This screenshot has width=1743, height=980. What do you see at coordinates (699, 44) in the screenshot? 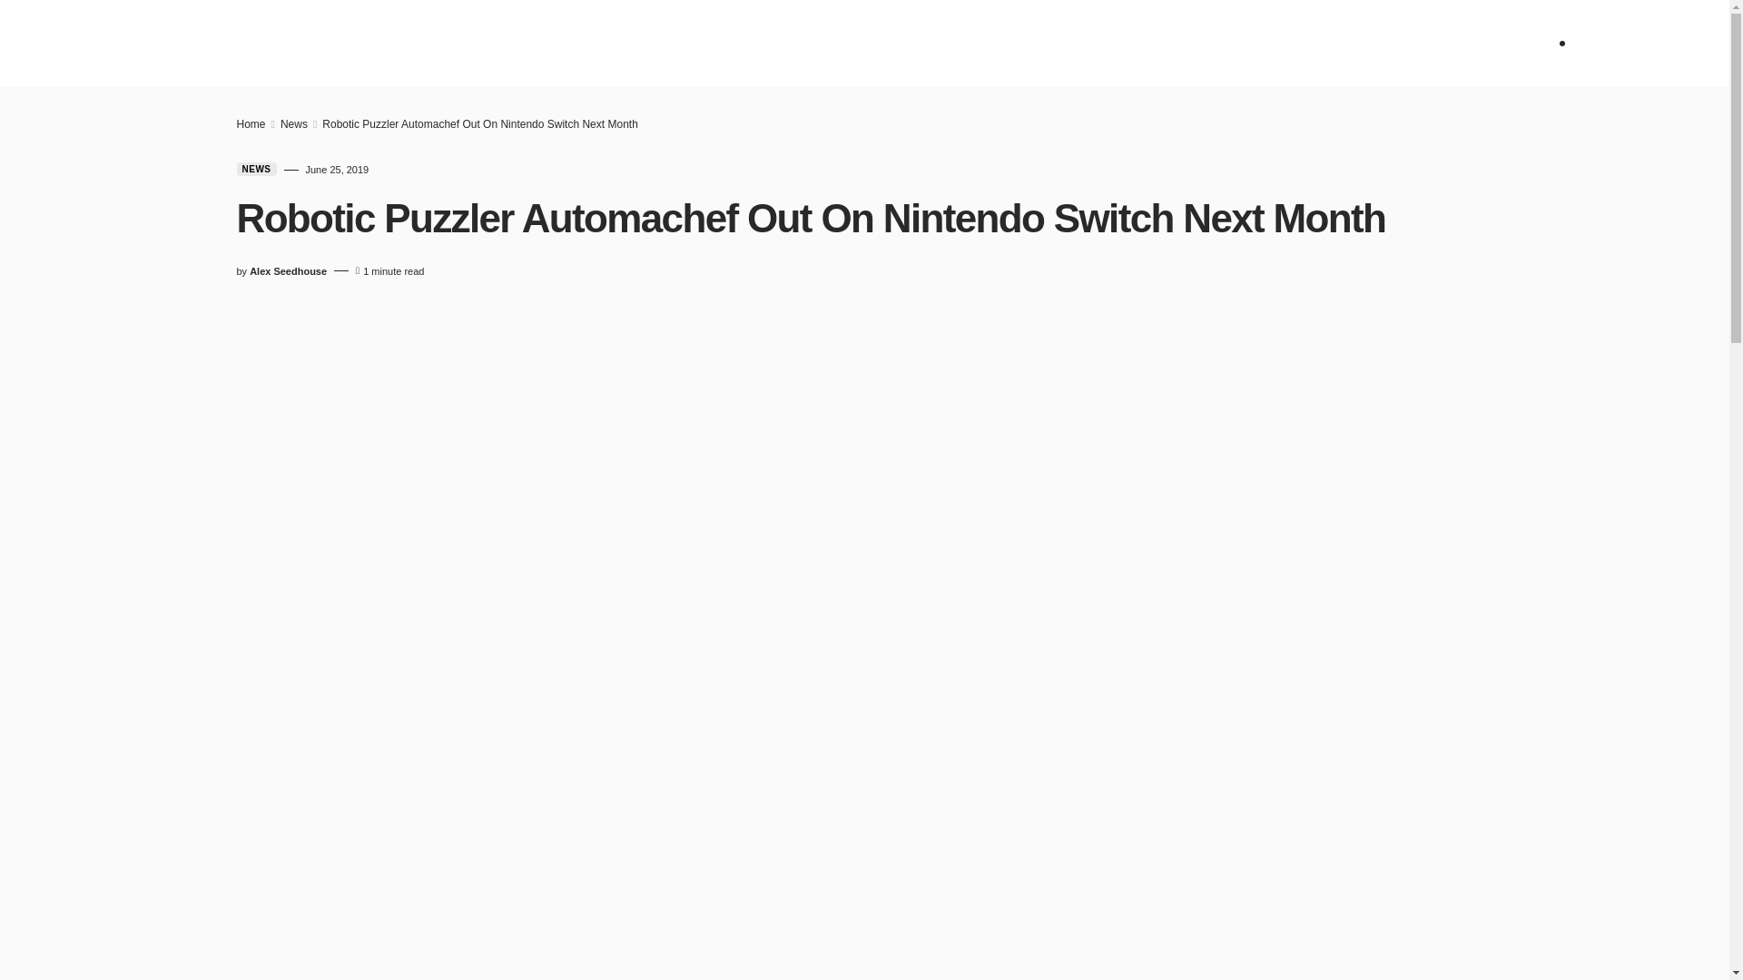
I see `PREVIEWS` at bounding box center [699, 44].